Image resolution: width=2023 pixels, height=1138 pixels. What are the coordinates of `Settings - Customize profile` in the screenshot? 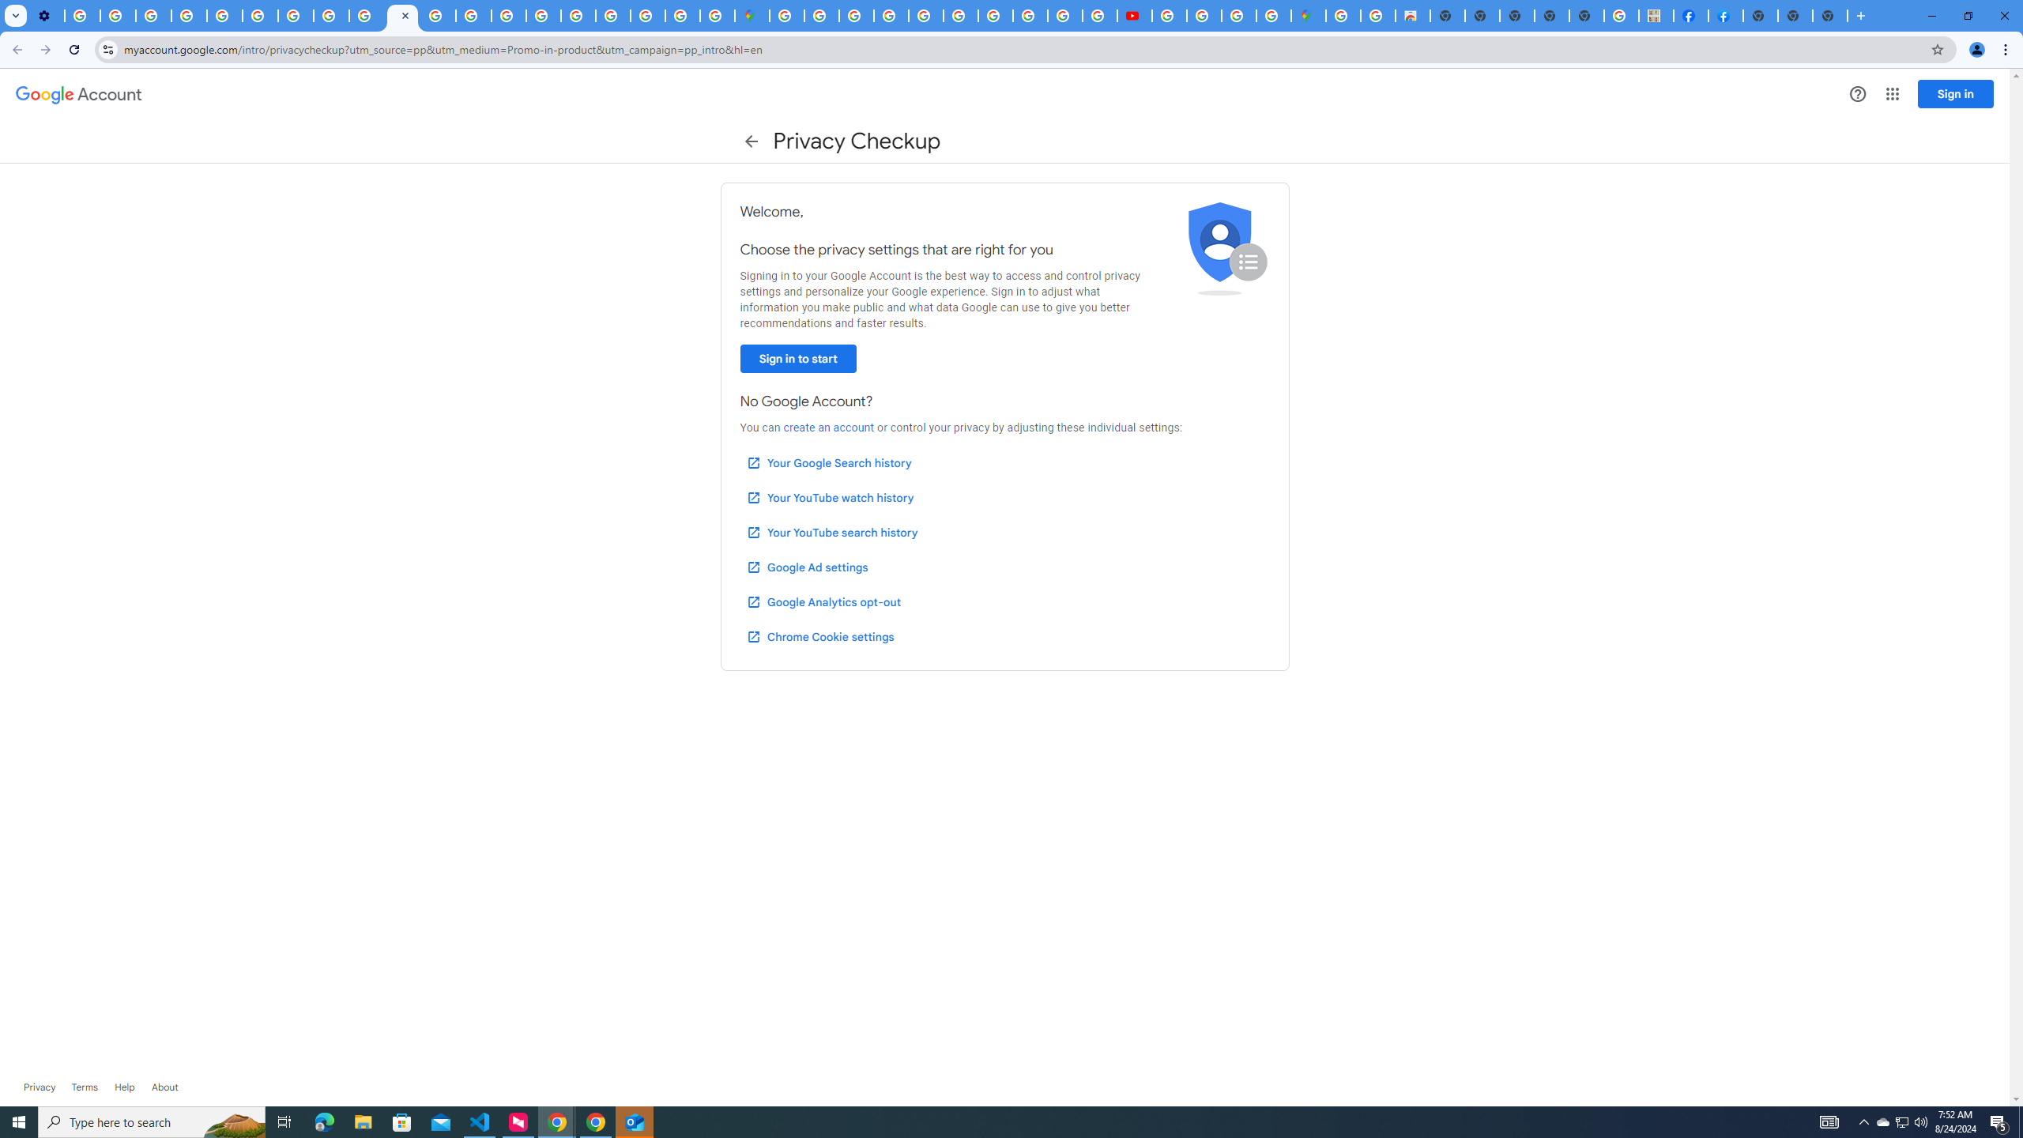 It's located at (47, 16).